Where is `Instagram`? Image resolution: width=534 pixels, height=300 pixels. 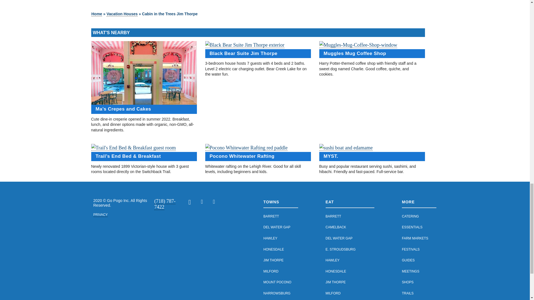 Instagram is located at coordinates (211, 202).